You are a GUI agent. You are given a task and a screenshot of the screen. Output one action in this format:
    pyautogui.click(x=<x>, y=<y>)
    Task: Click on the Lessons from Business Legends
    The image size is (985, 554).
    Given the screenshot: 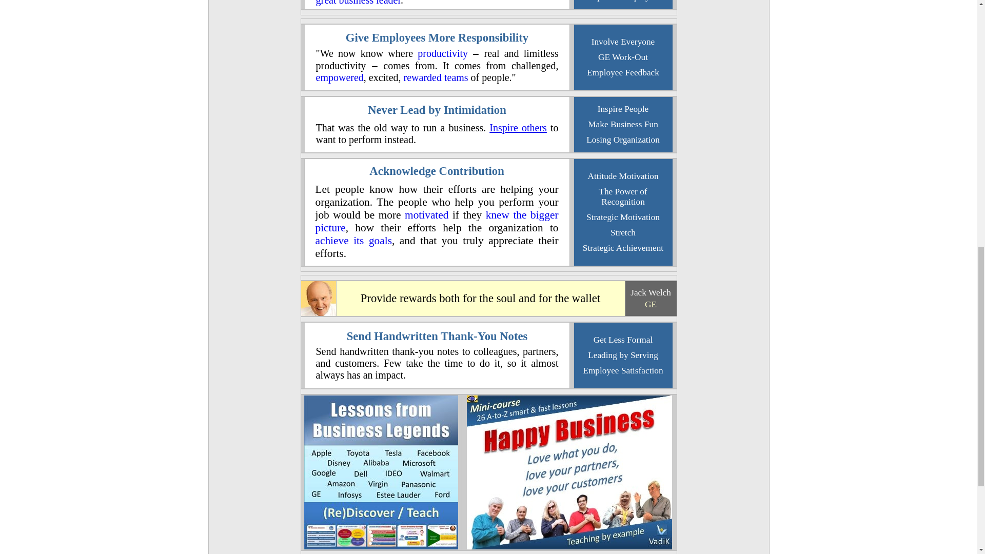 What is the action you would take?
    pyautogui.click(x=381, y=547)
    